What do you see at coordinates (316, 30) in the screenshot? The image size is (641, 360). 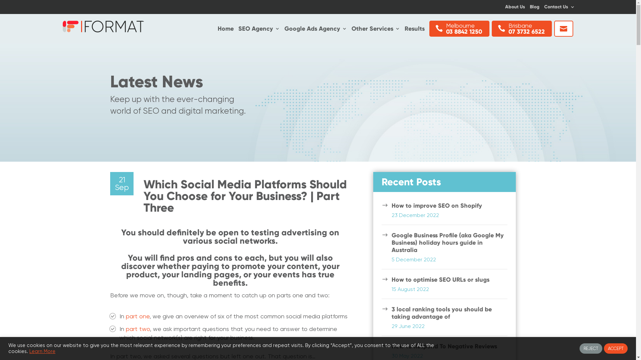 I see `Google Ads Agency` at bounding box center [316, 30].